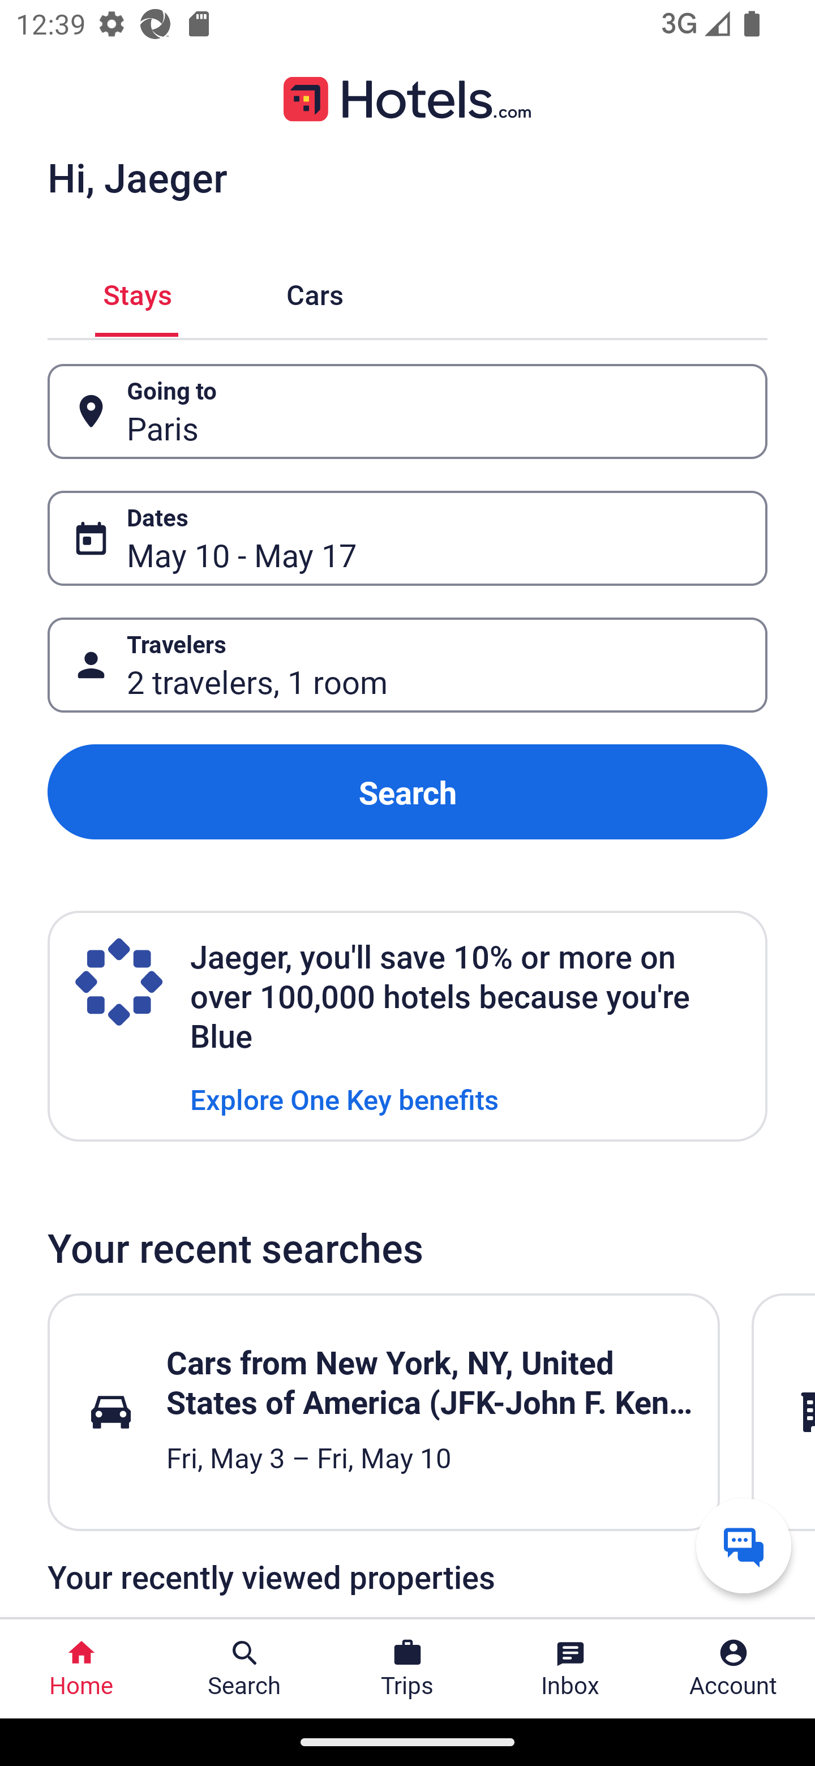  What do you see at coordinates (744, 1545) in the screenshot?
I see `Get help from a virtual agent` at bounding box center [744, 1545].